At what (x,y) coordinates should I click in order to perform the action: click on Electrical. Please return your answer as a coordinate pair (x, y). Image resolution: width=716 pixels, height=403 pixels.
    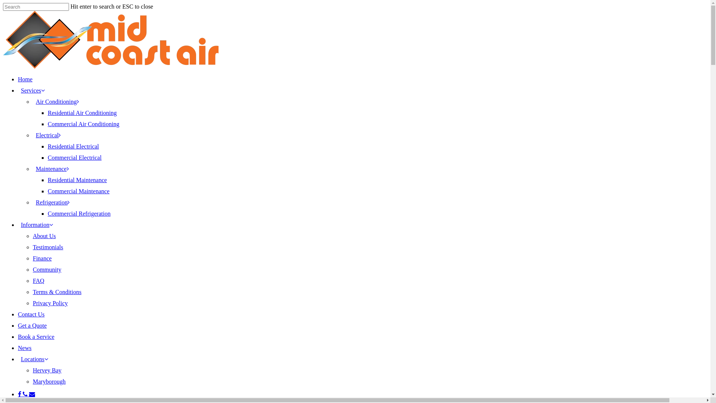
    Looking at the image, I should click on (48, 135).